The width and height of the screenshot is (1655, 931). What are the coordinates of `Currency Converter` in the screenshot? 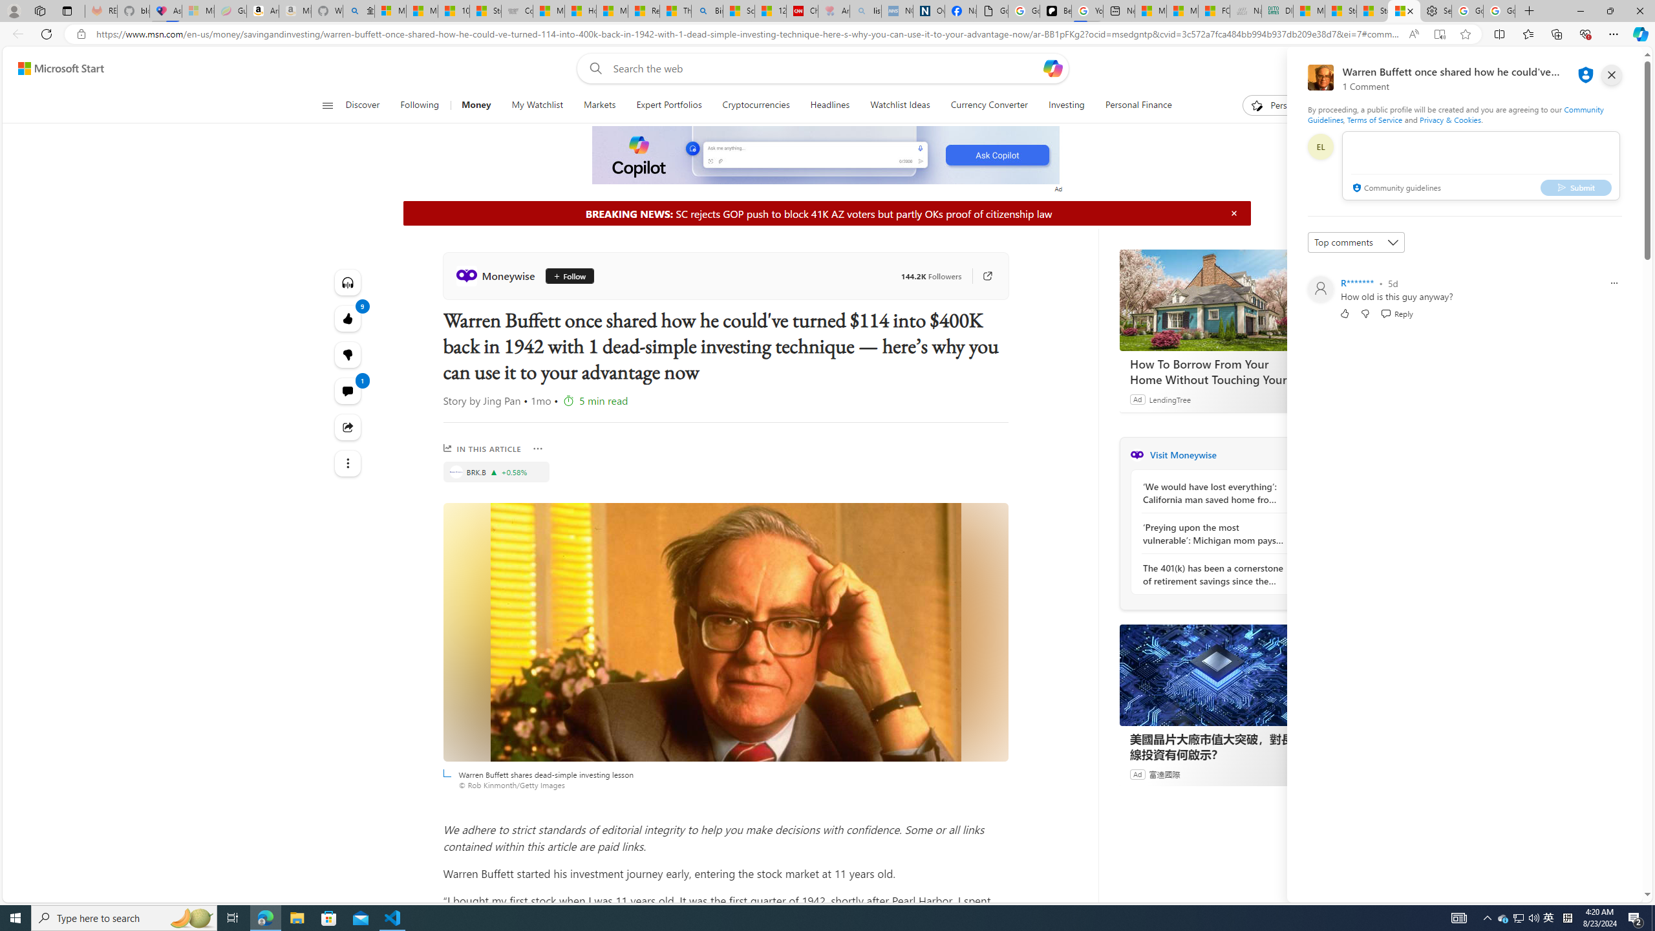 It's located at (989, 105).